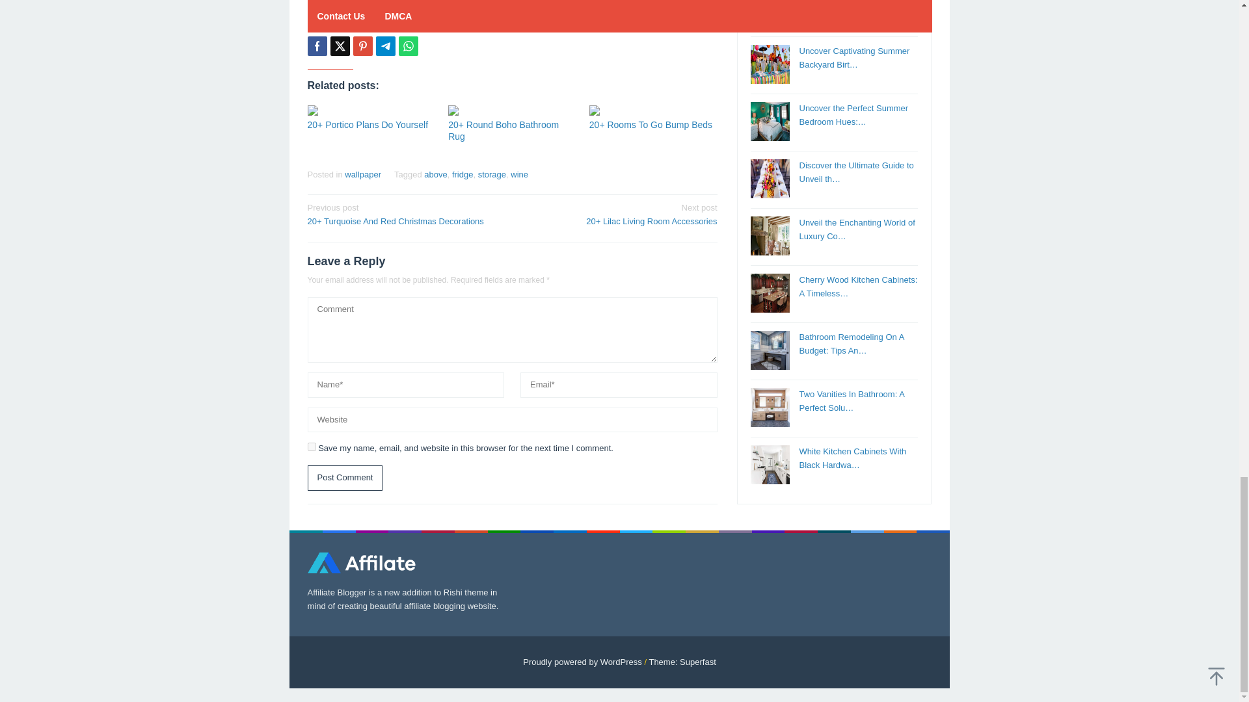 This screenshot has height=702, width=1249. What do you see at coordinates (340, 46) in the screenshot?
I see `Tweet this` at bounding box center [340, 46].